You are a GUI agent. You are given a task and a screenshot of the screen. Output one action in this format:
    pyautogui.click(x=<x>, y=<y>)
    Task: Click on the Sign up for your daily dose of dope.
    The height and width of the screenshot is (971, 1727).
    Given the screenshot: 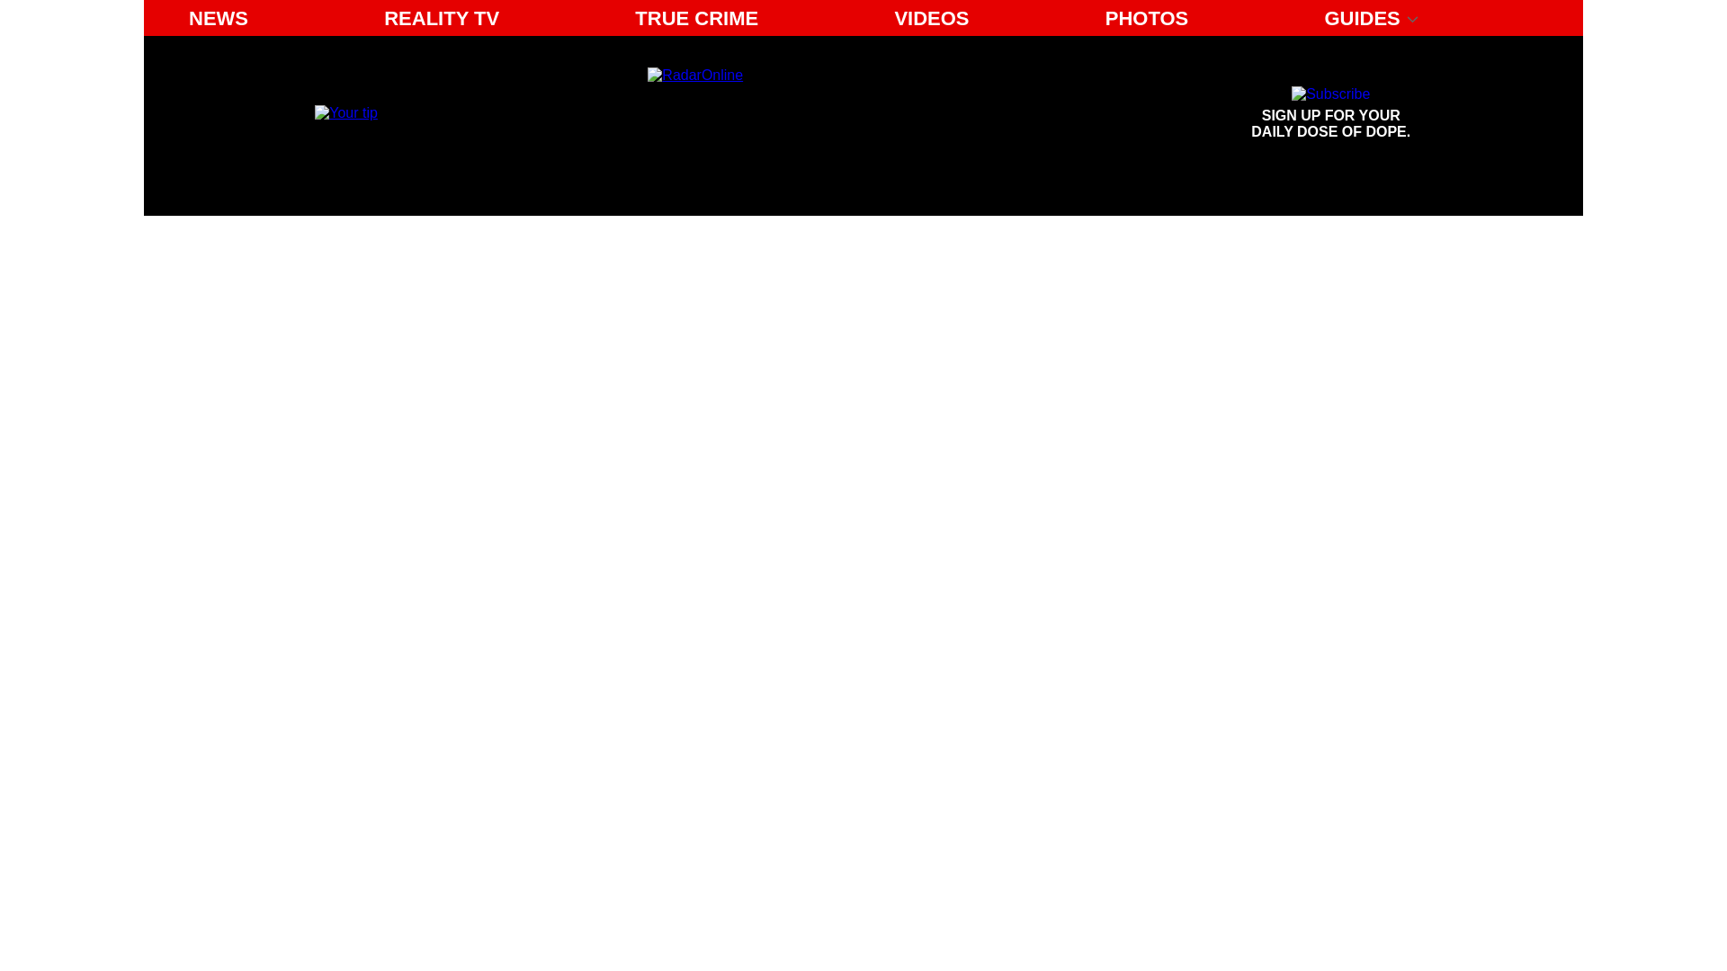 What is the action you would take?
    pyautogui.click(x=1331, y=113)
    